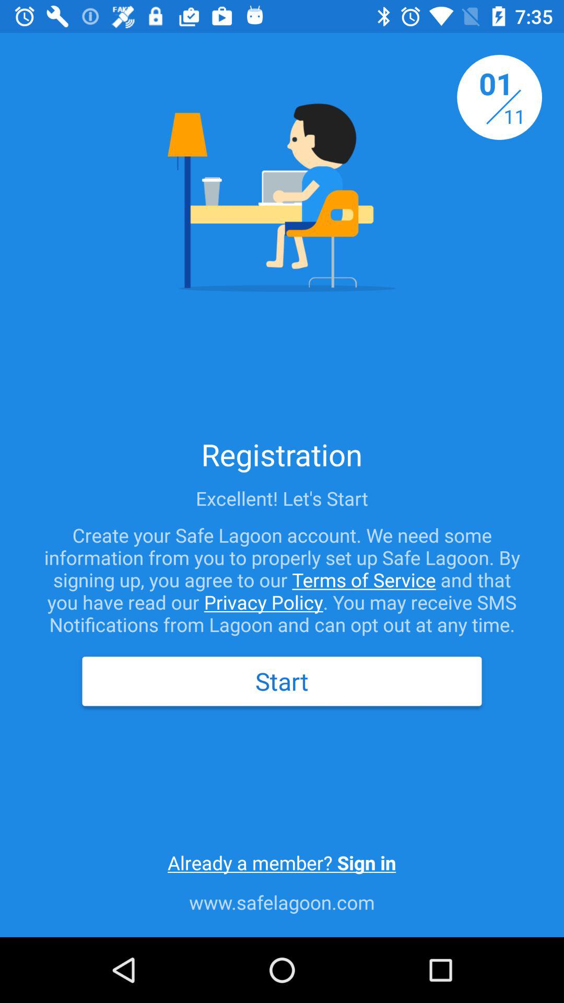 The height and width of the screenshot is (1003, 564). What do you see at coordinates (282, 580) in the screenshot?
I see `choose icon below the excellent let s icon` at bounding box center [282, 580].